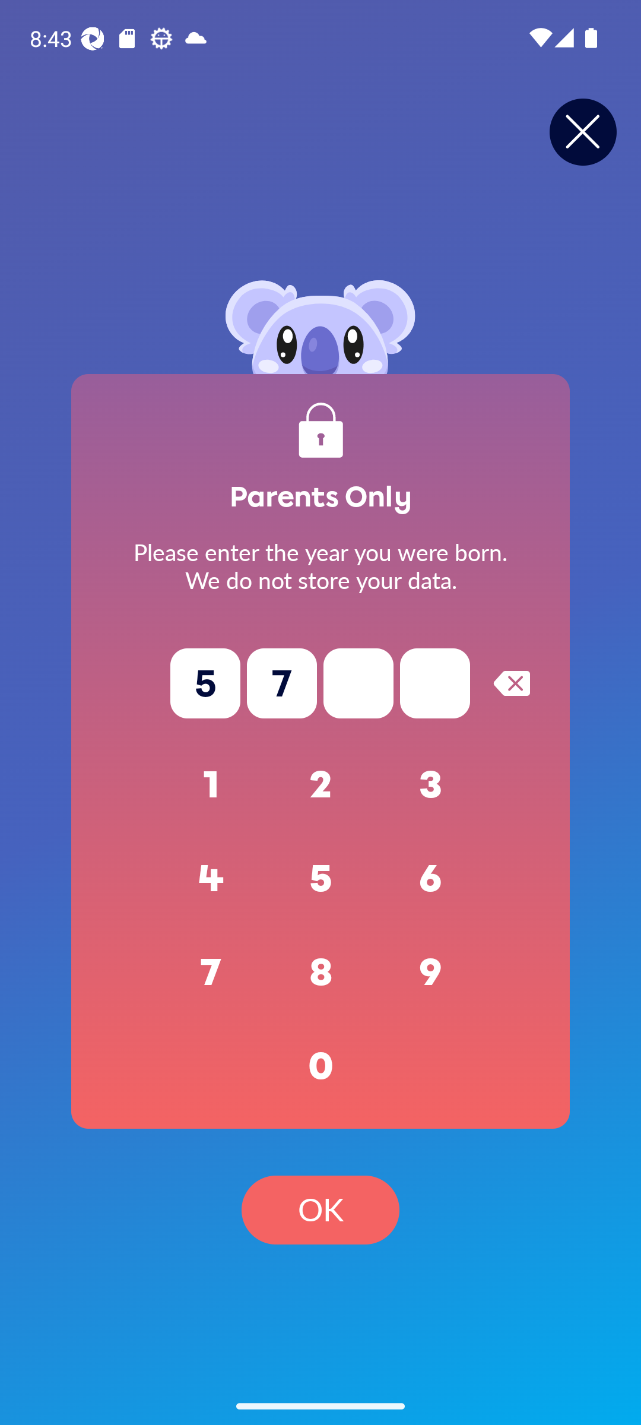  What do you see at coordinates (320, 879) in the screenshot?
I see `5` at bounding box center [320, 879].